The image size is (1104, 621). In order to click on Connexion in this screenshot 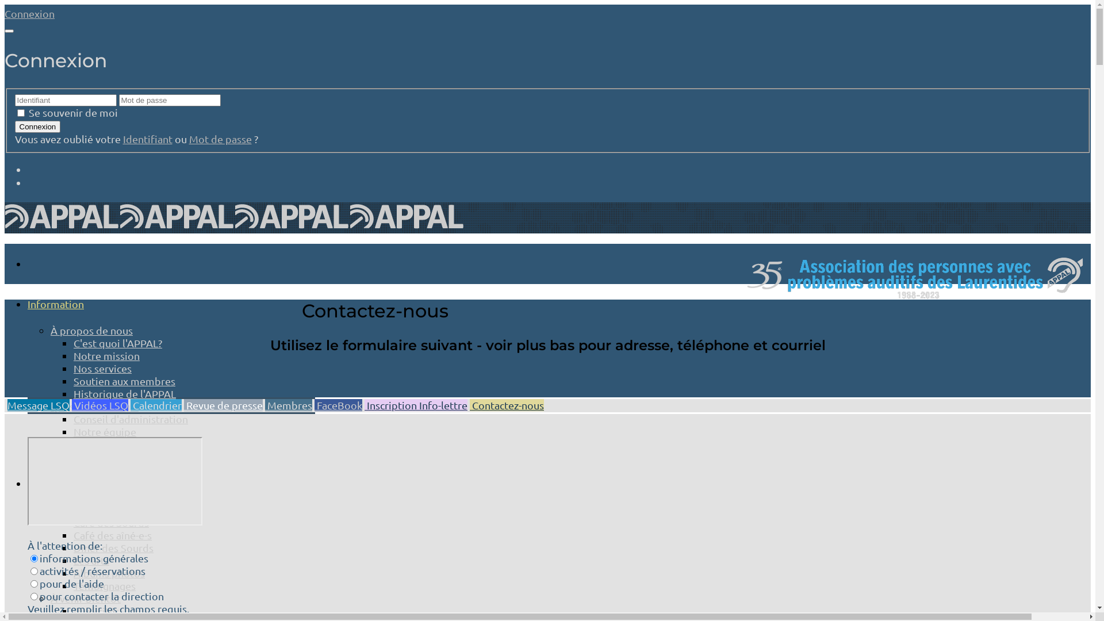, I will do `click(38, 126)`.